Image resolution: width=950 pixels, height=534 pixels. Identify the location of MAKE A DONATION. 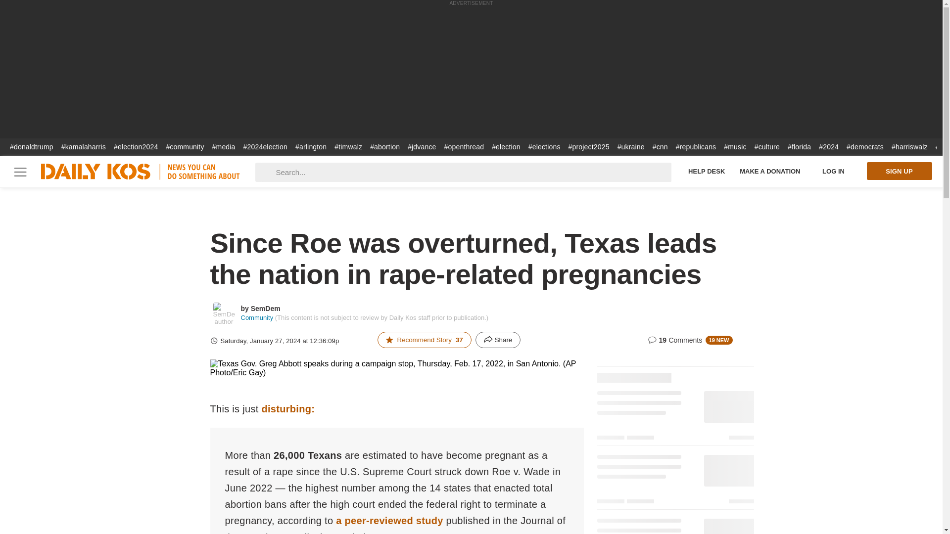
(770, 171).